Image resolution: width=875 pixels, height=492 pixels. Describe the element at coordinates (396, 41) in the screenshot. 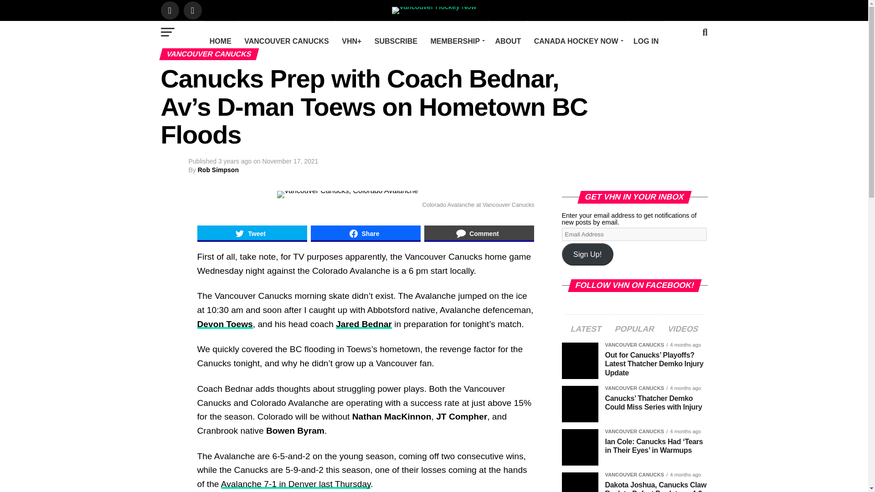

I see `SUBSCRIBE` at that location.